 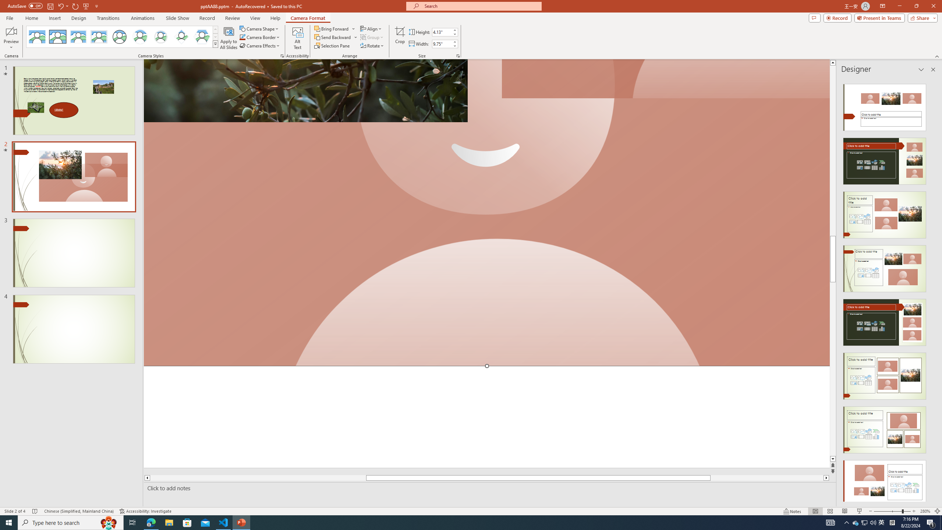 What do you see at coordinates (182, 37) in the screenshot?
I see `Center Shadow Diamond` at bounding box center [182, 37].